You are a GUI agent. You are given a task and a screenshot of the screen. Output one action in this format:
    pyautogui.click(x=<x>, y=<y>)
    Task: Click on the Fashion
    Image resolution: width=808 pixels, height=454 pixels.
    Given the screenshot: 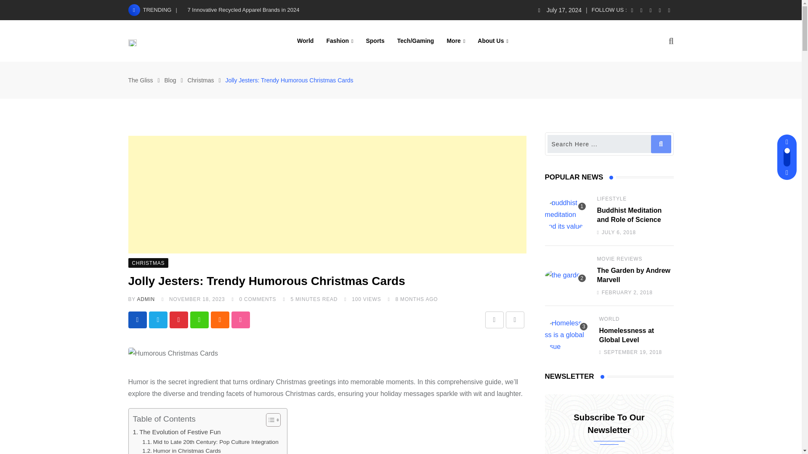 What is the action you would take?
    pyautogui.click(x=340, y=40)
    